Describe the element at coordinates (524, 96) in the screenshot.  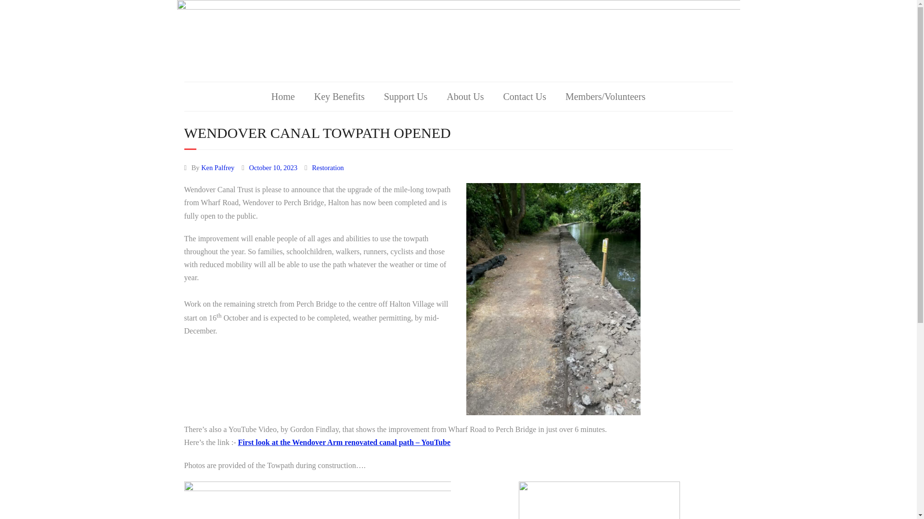
I see `Contact Us` at that location.